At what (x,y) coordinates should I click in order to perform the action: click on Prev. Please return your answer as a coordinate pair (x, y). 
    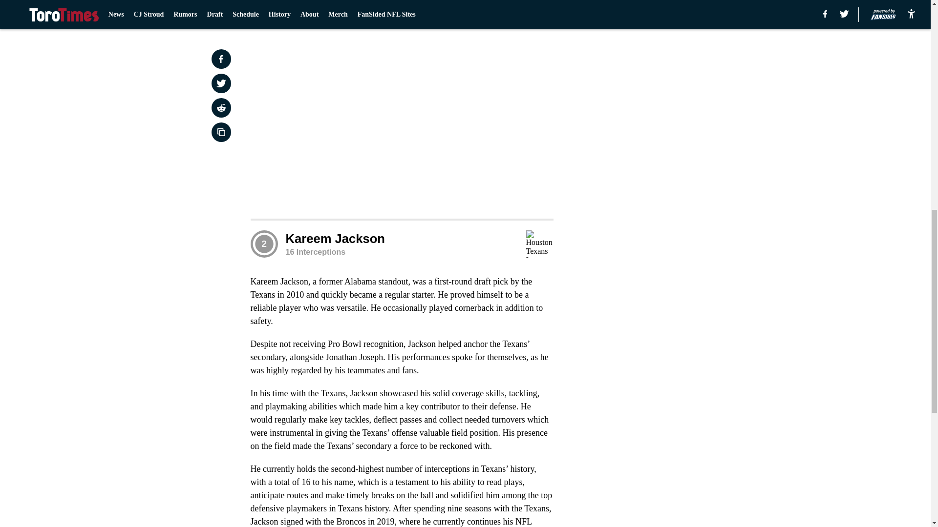
    Looking at the image, I should click on (279, 13).